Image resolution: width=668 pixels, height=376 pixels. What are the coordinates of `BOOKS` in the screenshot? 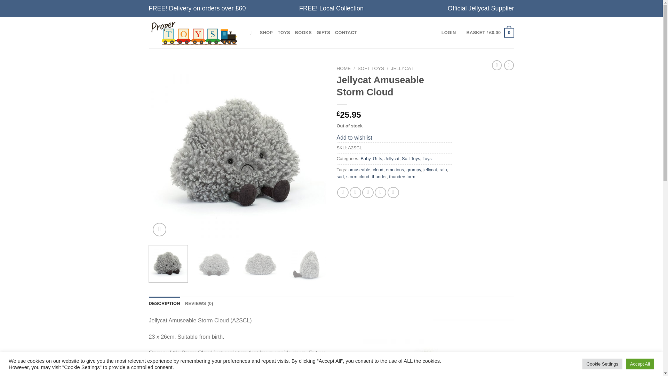 It's located at (303, 33).